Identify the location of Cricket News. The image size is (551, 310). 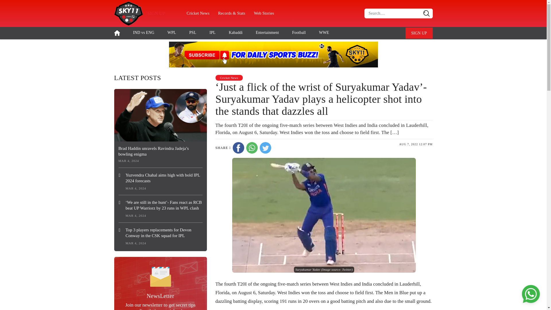
(198, 13).